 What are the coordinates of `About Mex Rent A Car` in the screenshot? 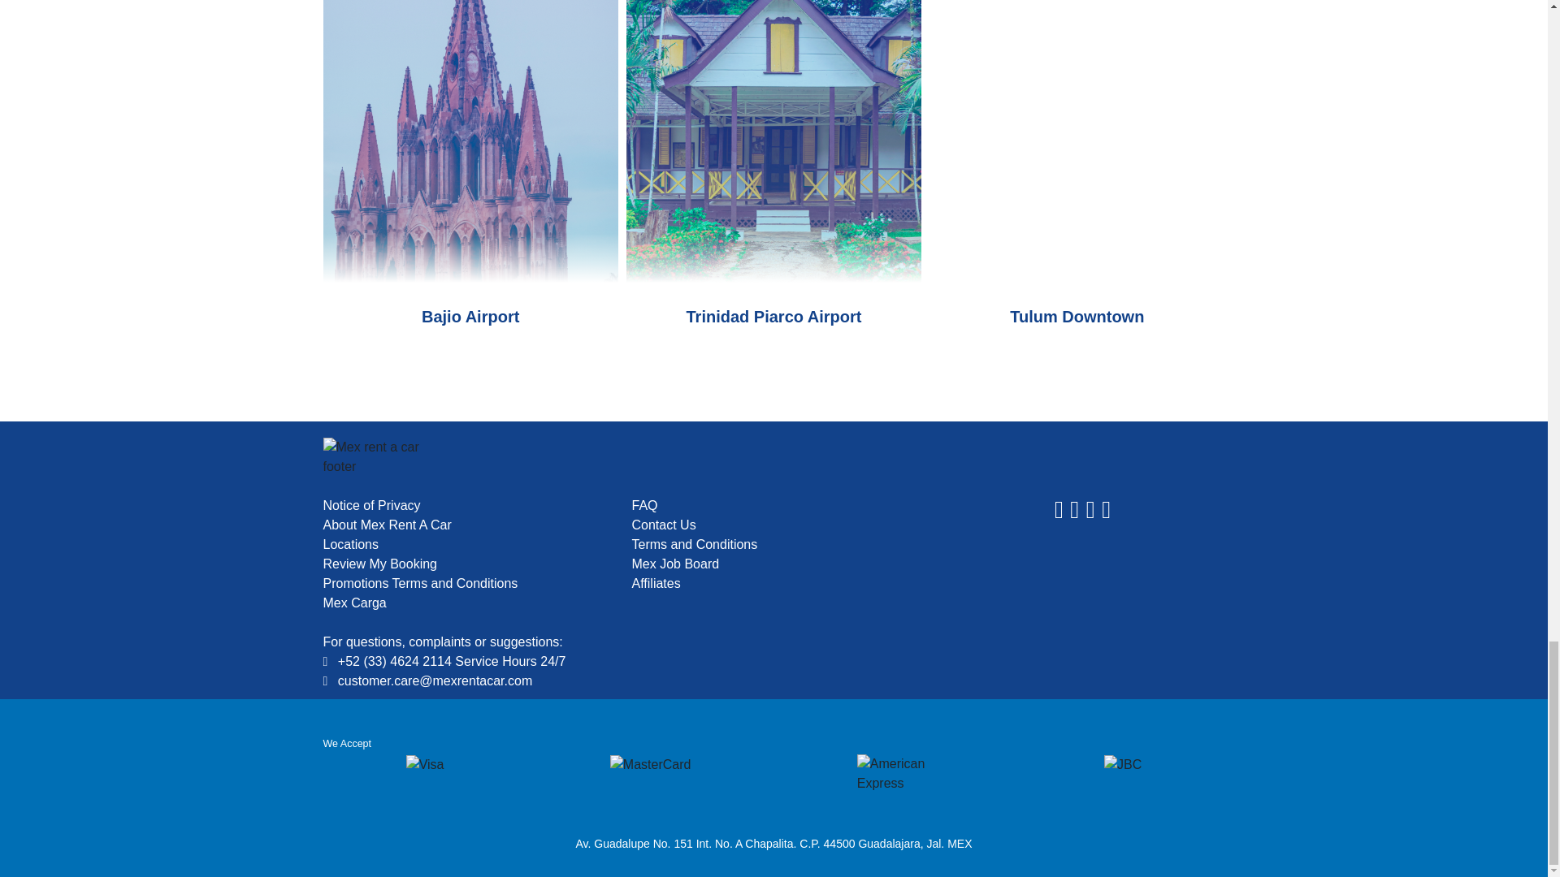 It's located at (465, 525).